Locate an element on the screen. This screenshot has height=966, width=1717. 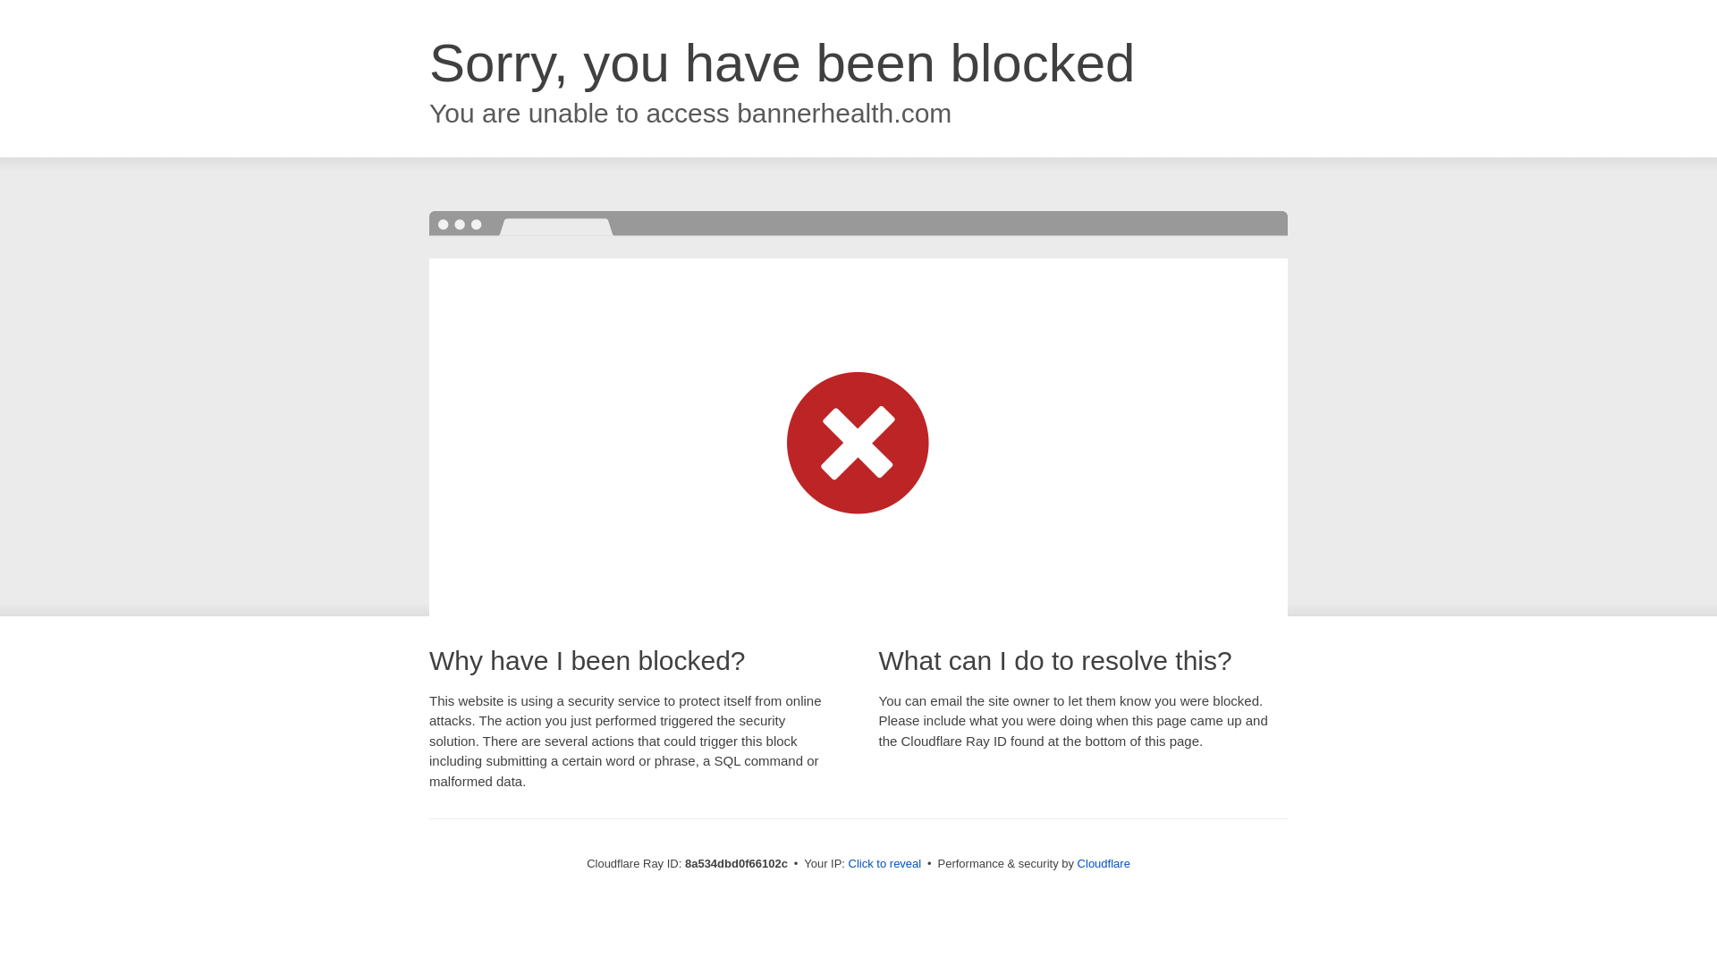
Cloudflare is located at coordinates (1104, 863).